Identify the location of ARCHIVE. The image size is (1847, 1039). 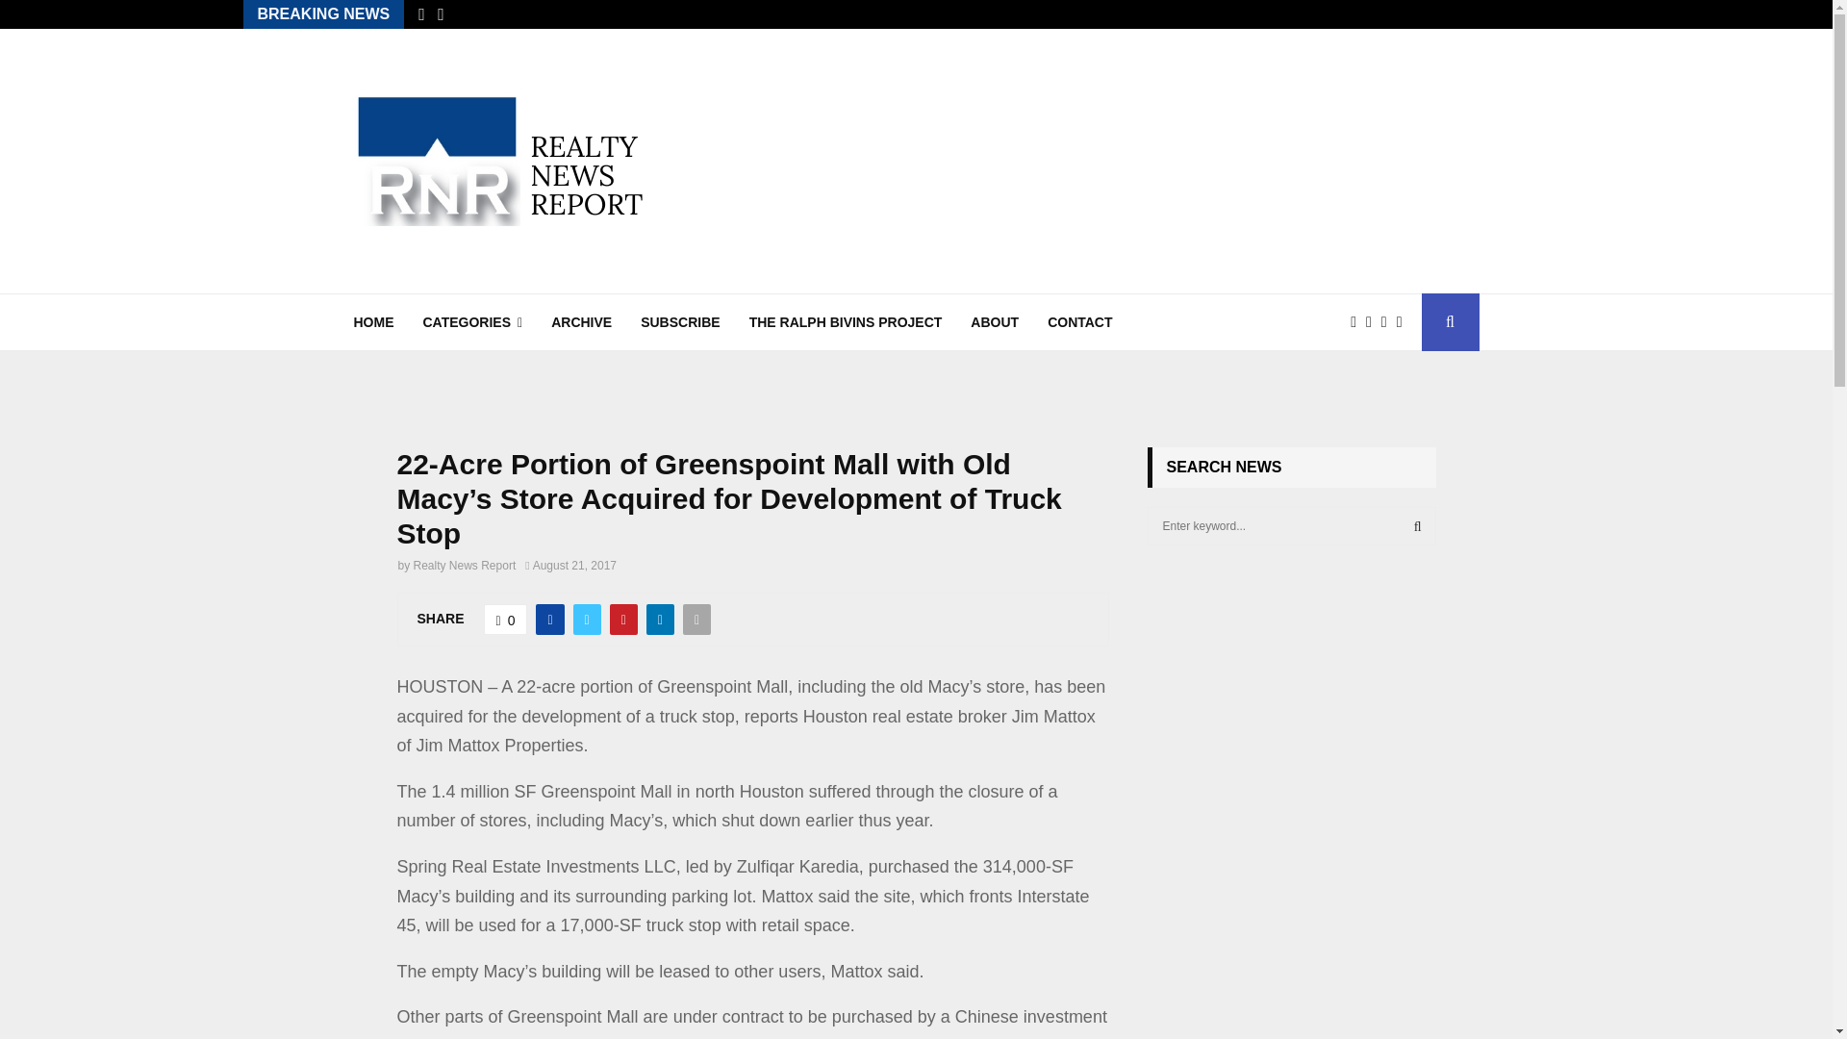
(581, 321).